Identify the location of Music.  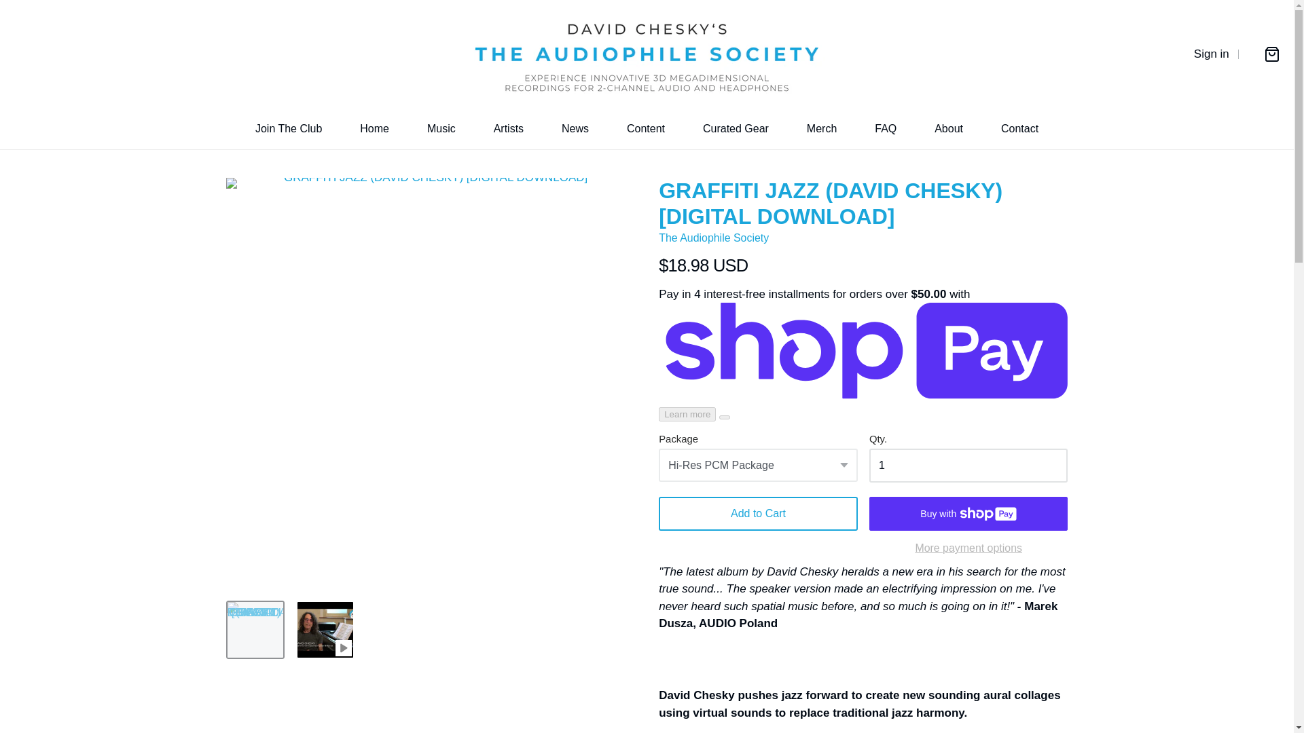
(441, 129).